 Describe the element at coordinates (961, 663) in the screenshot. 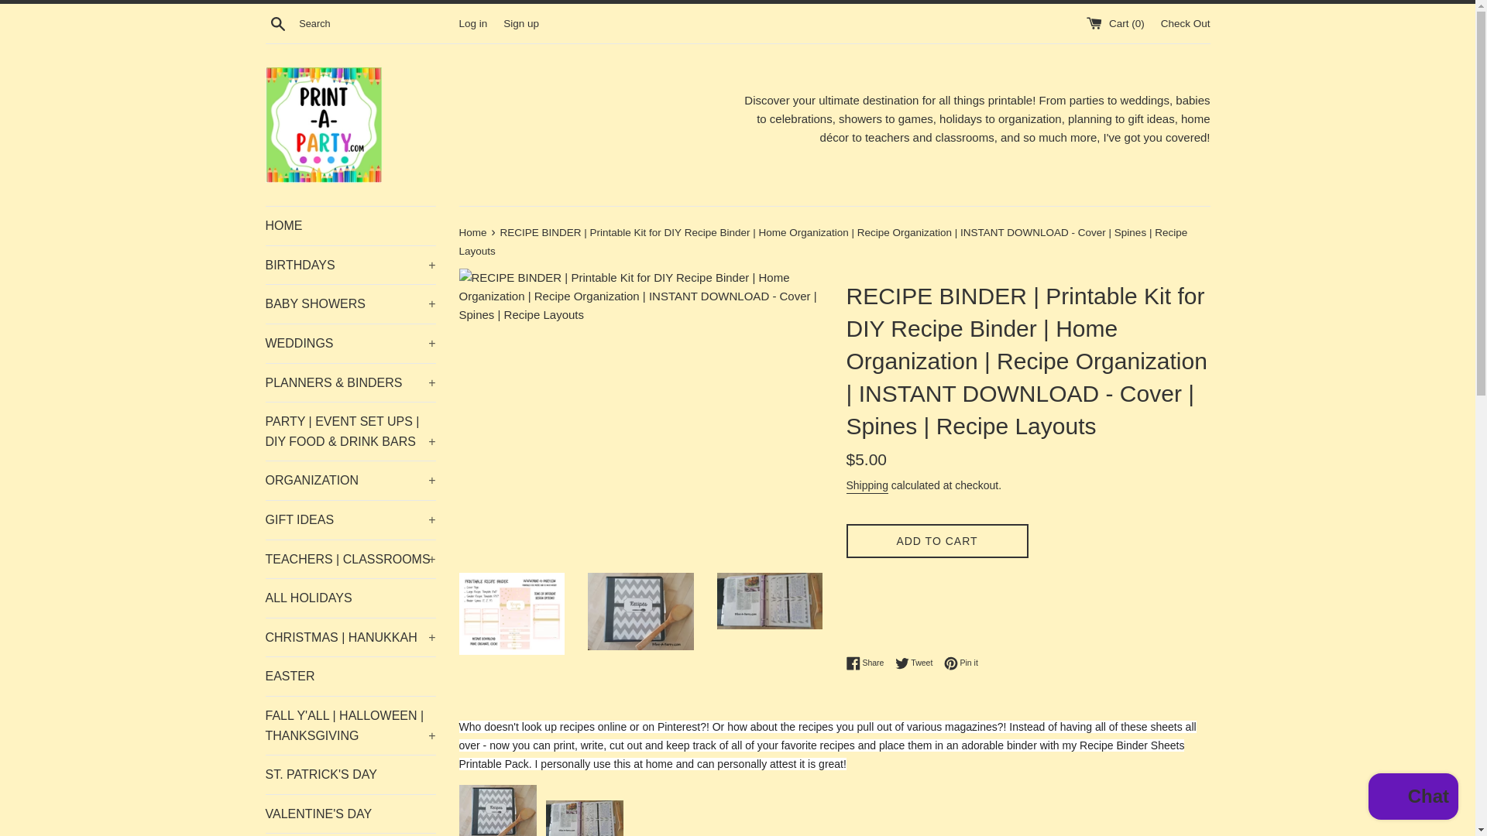

I see `Pin on Pinterest` at that location.